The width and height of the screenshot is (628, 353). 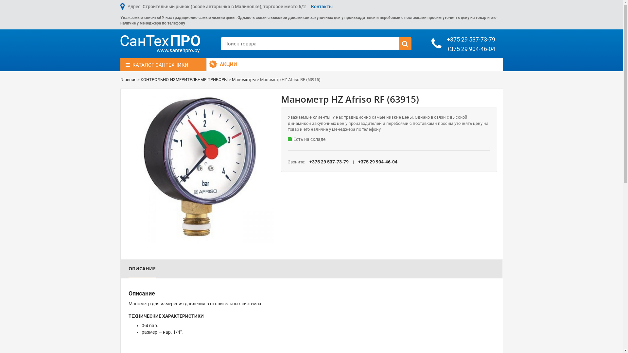 What do you see at coordinates (132, 236) in the screenshot?
I see `Expand` at bounding box center [132, 236].